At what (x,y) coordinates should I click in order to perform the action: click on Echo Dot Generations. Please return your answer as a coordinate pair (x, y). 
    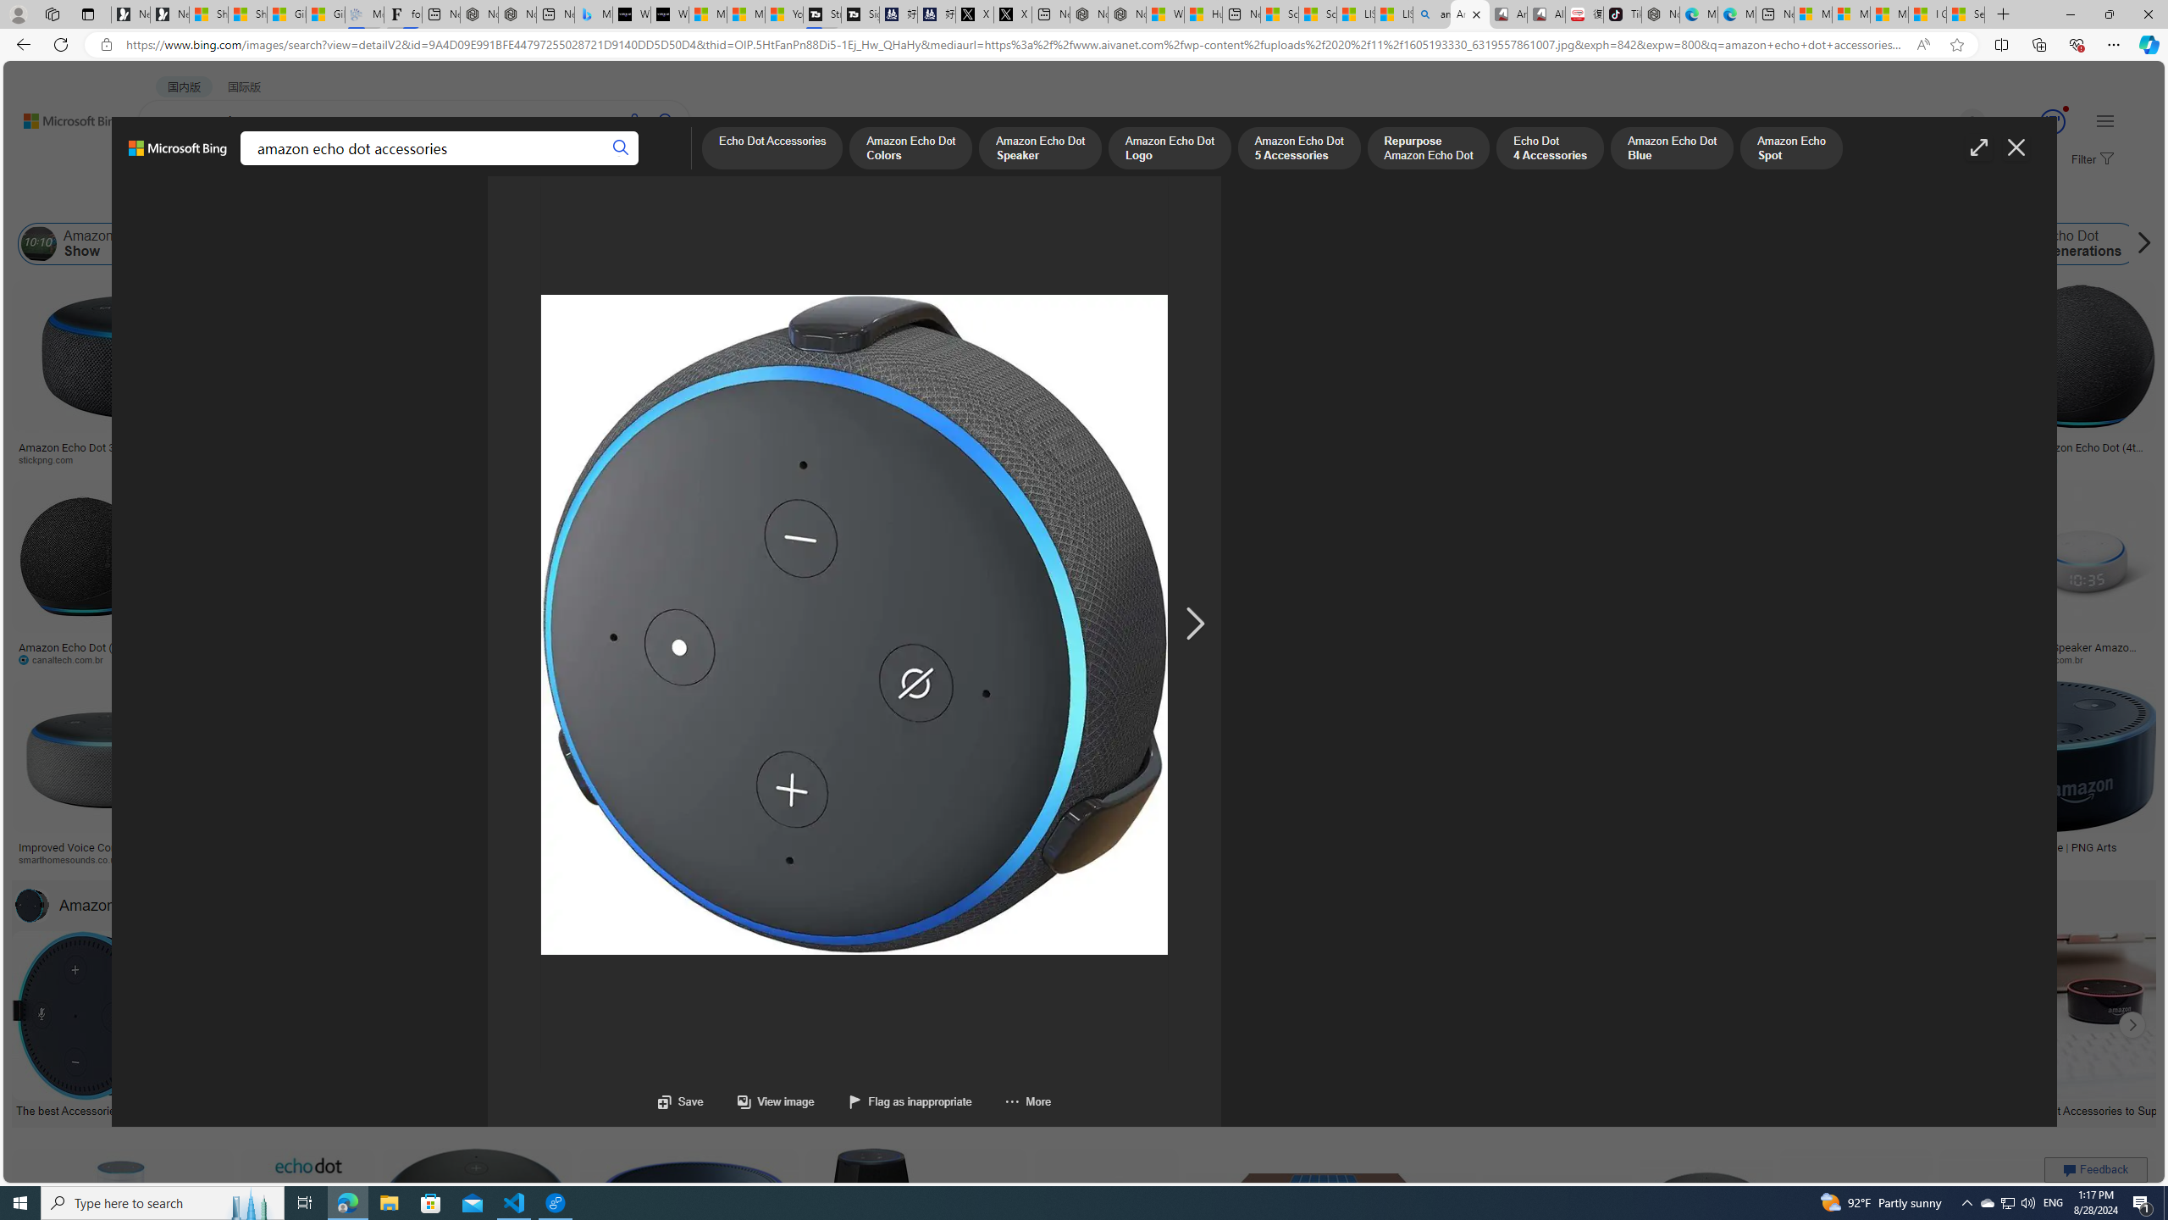
    Looking at the image, I should click on (2068, 244).